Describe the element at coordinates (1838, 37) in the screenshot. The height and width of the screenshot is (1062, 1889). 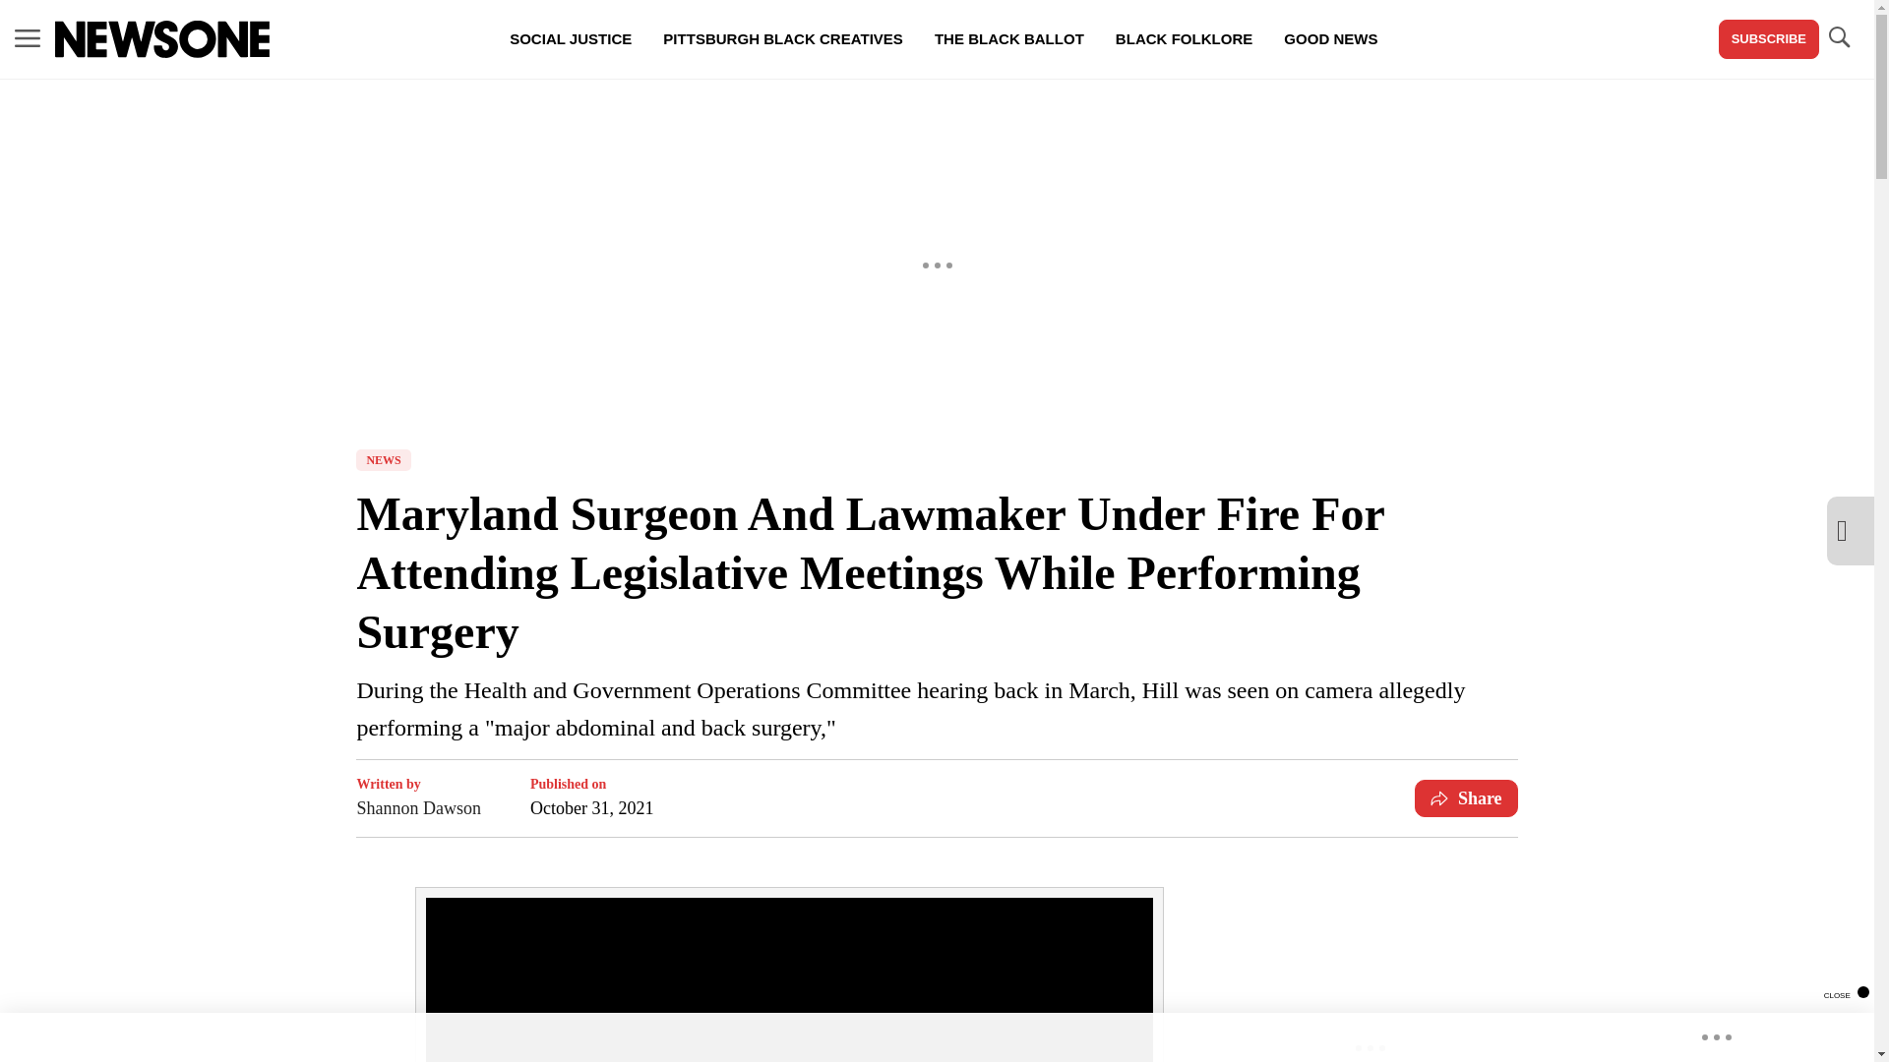
I see `TOGGLE SEARCH` at that location.